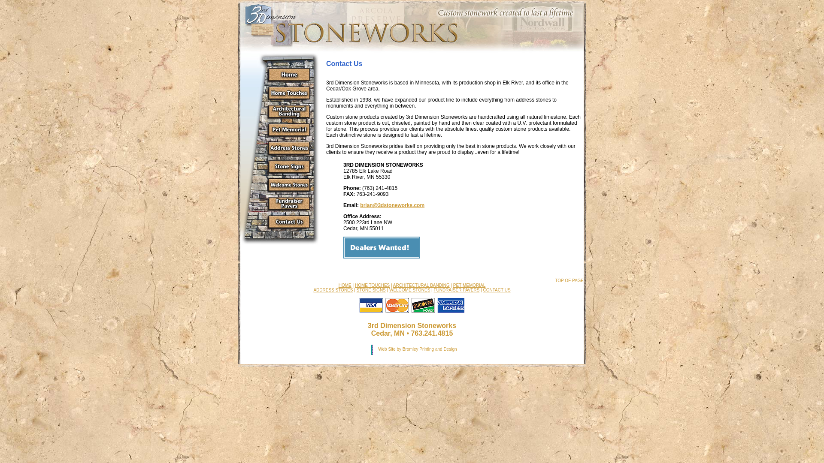 Image resolution: width=824 pixels, height=463 pixels. I want to click on STONE SIGNS, so click(371, 290).